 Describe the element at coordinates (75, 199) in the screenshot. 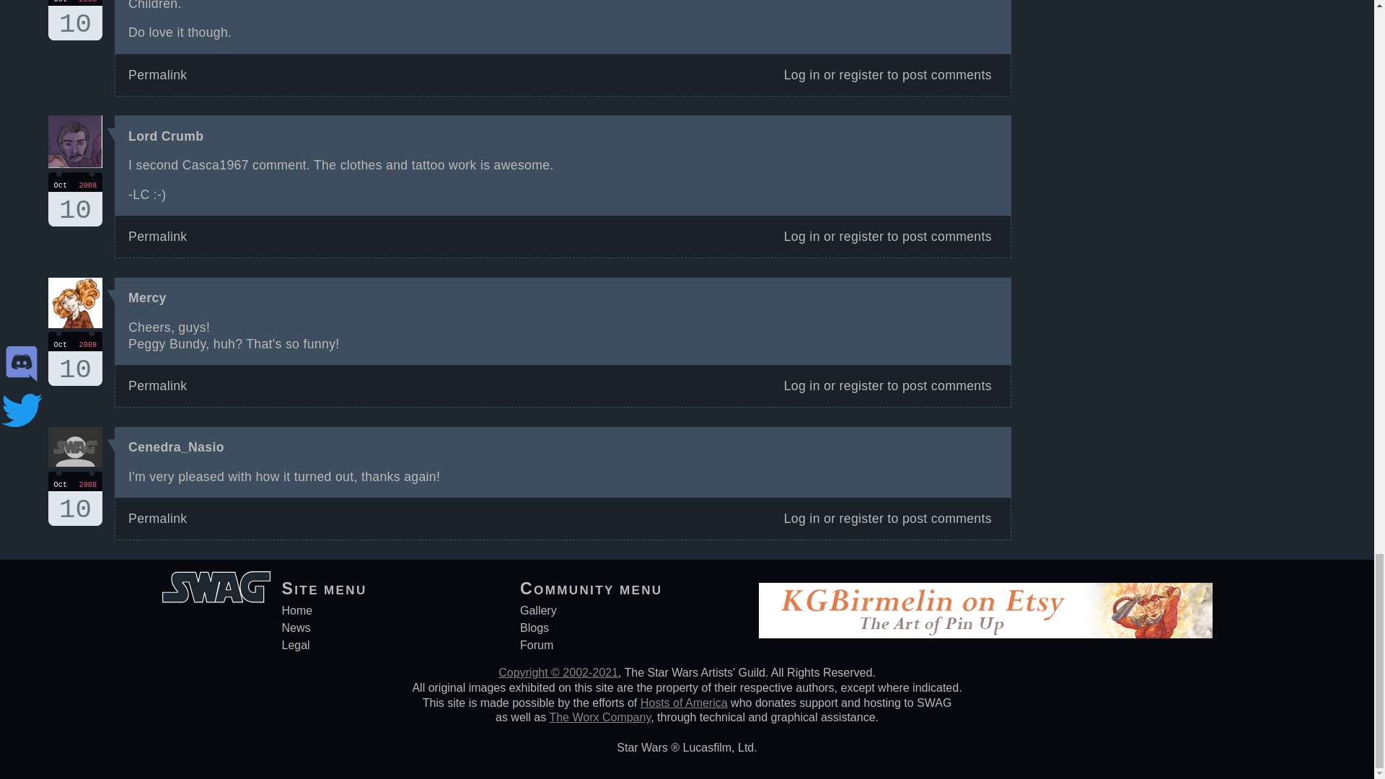

I see `View user profile.` at that location.